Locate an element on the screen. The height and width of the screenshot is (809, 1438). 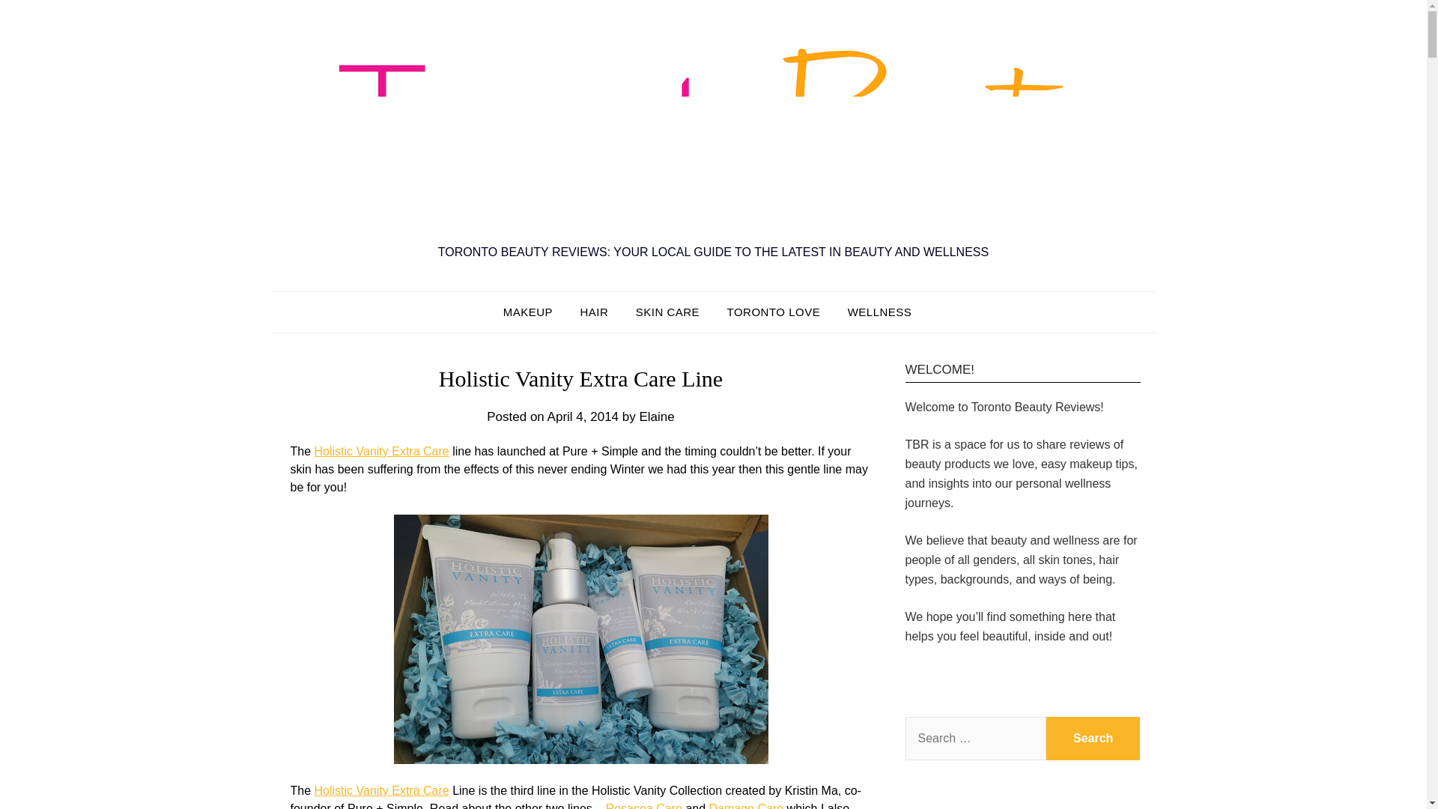
MAKEUP is located at coordinates (534, 312).